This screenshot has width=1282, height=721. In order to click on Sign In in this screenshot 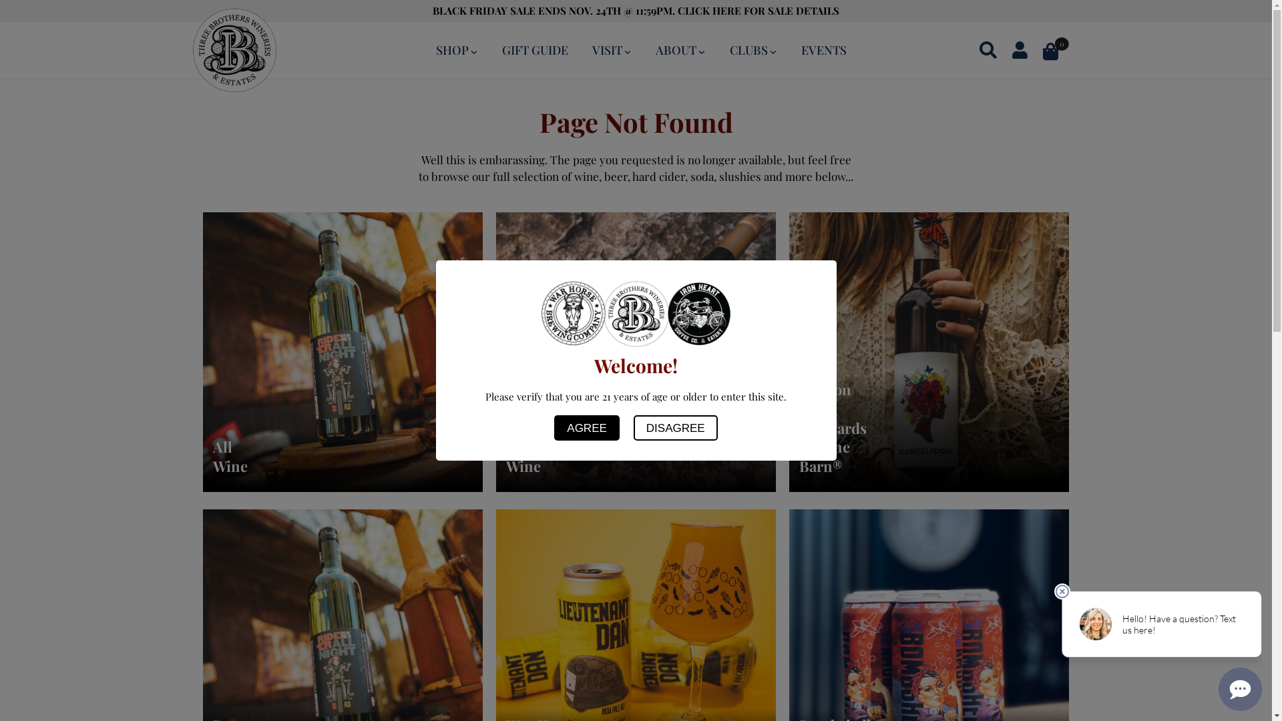, I will do `click(963, 202)`.